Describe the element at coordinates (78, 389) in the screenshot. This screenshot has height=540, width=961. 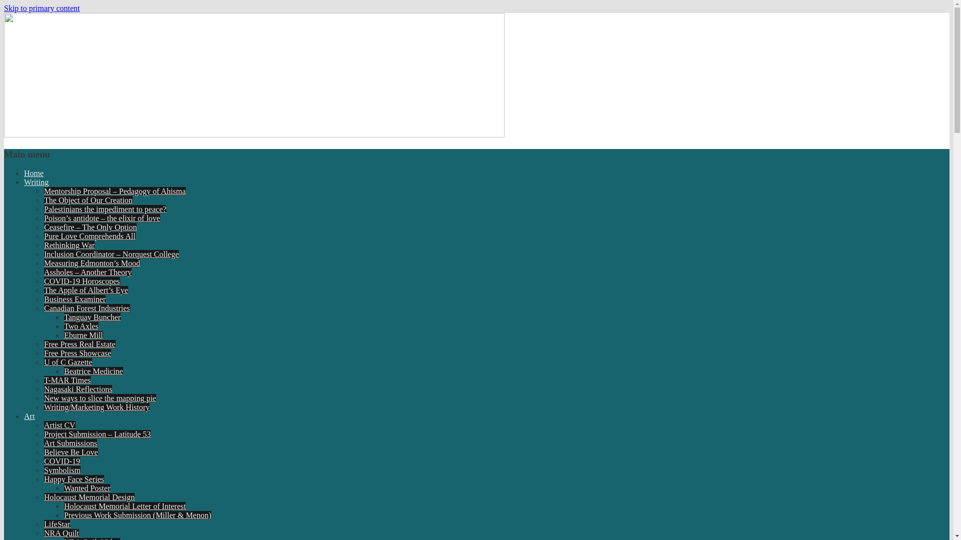
I see `Nagasaki Reflections` at that location.